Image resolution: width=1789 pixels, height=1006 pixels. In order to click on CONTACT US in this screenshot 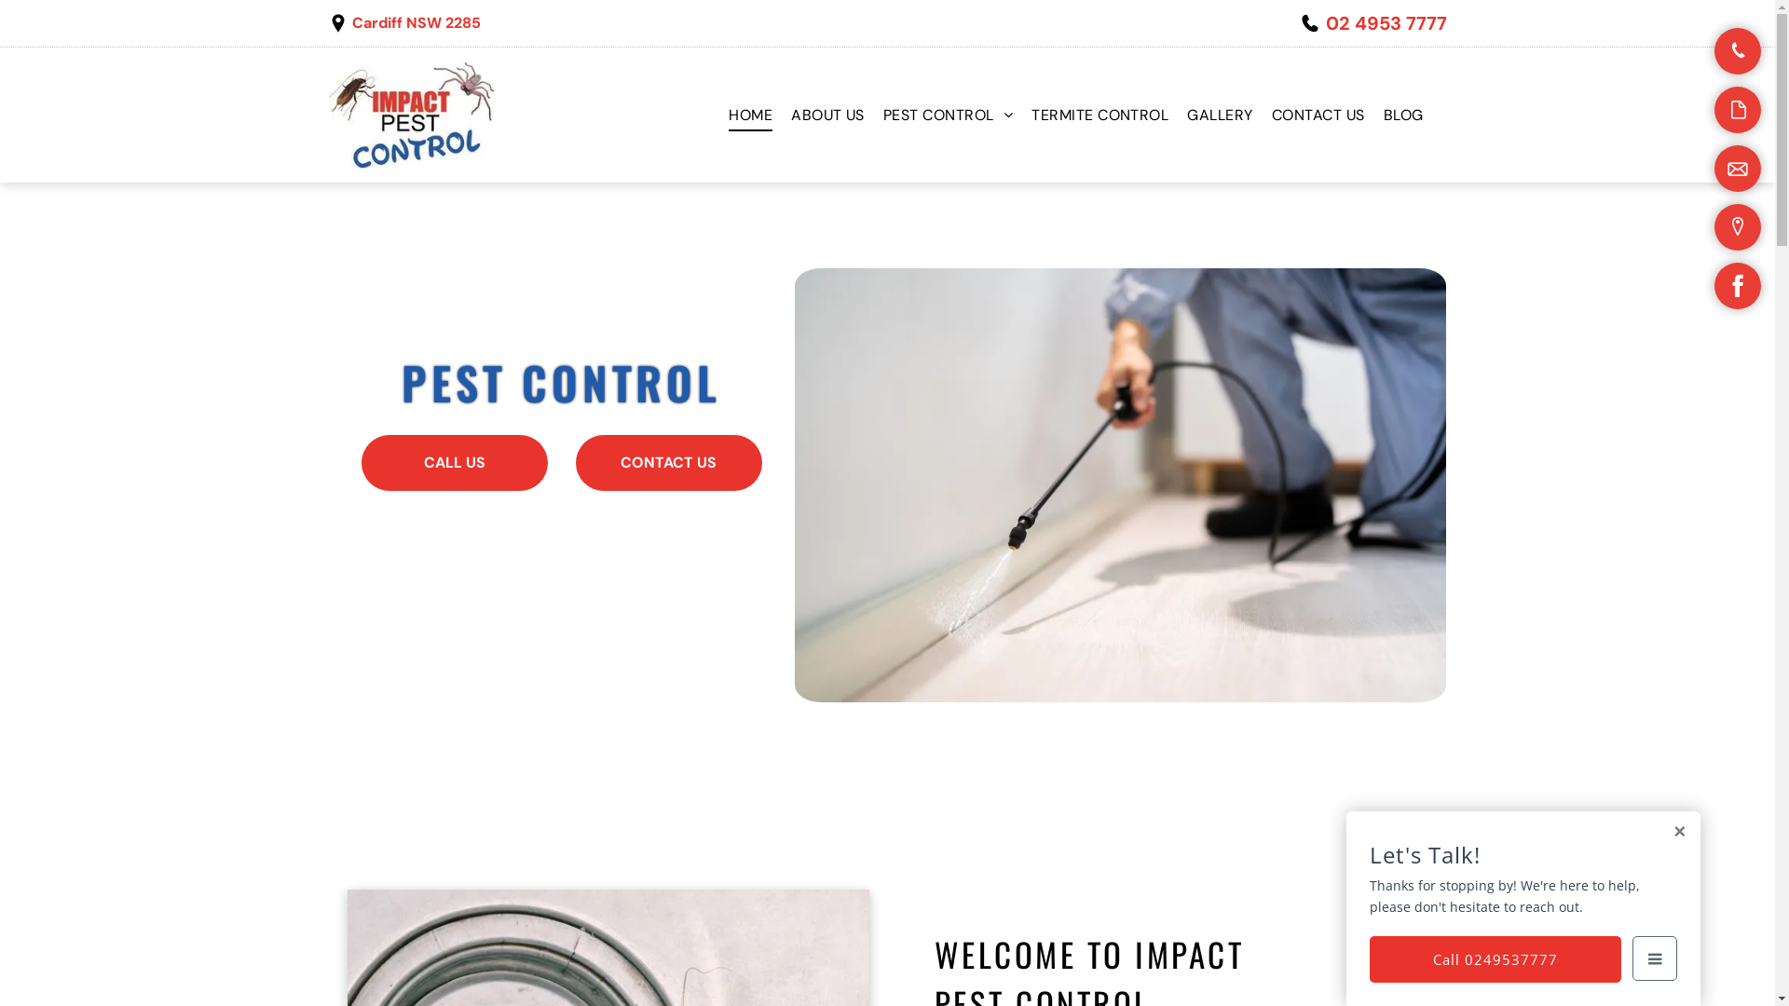, I will do `click(669, 463)`.